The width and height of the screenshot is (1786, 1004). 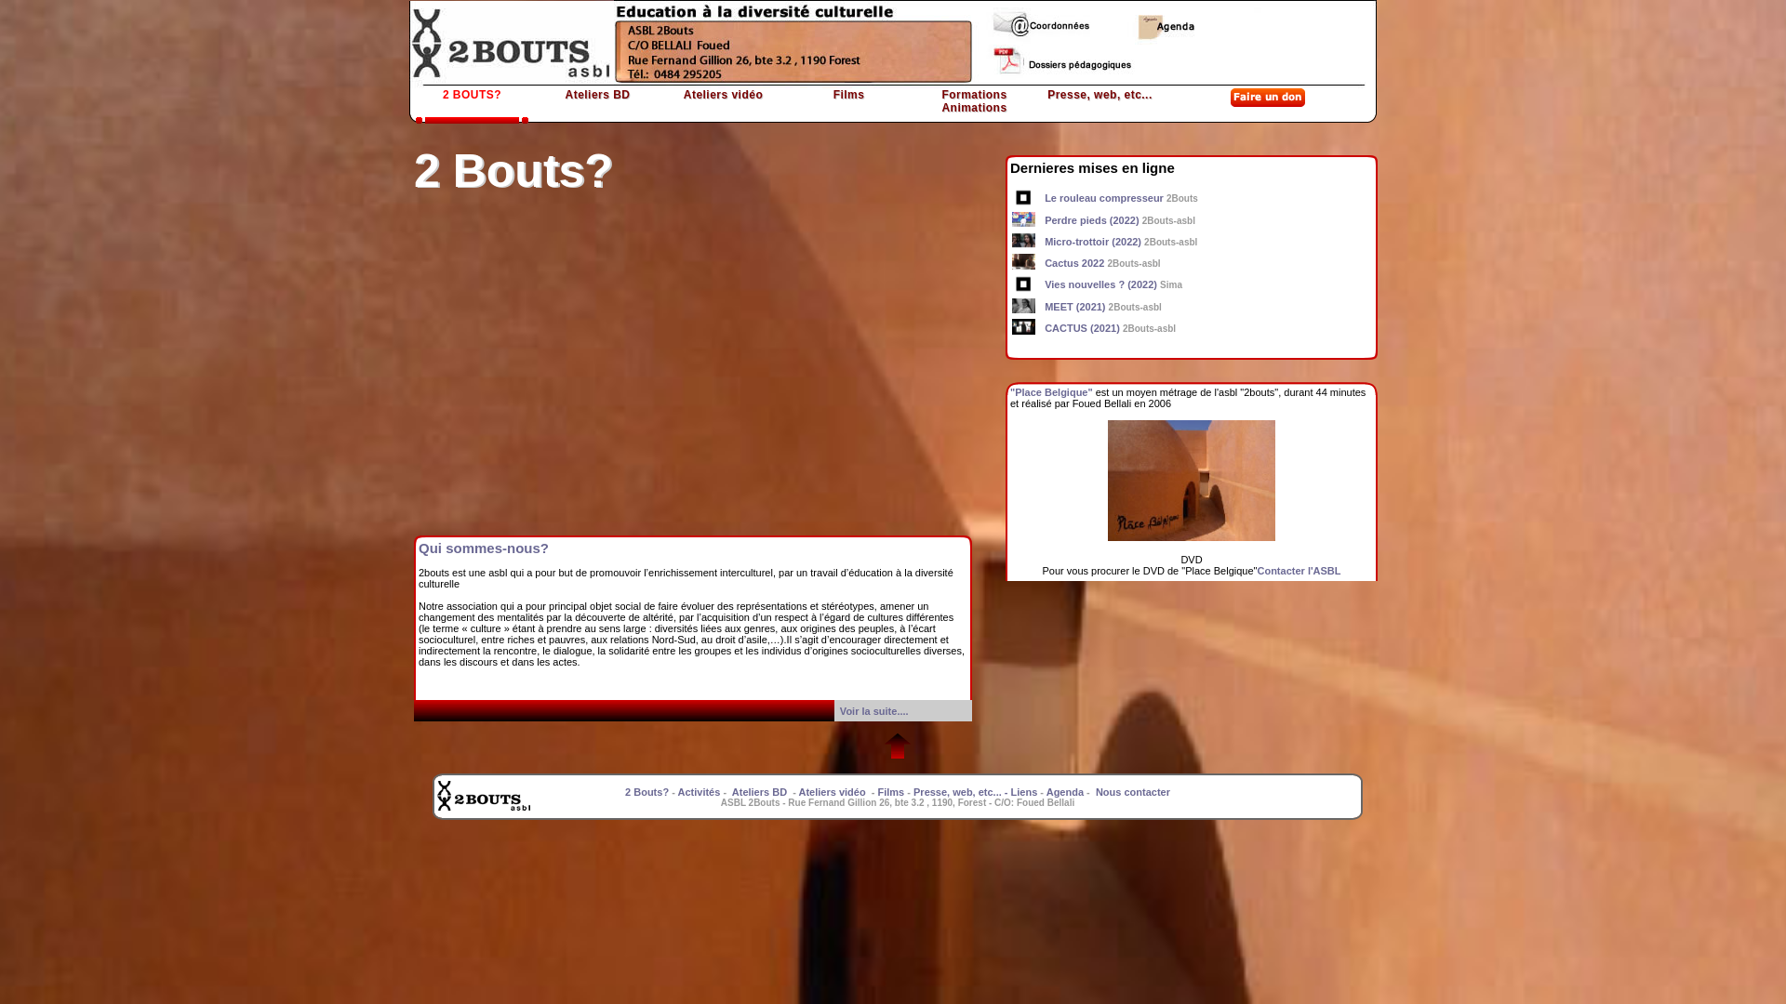 I want to click on Contacter l'ASBL, so click(x=1299, y=571).